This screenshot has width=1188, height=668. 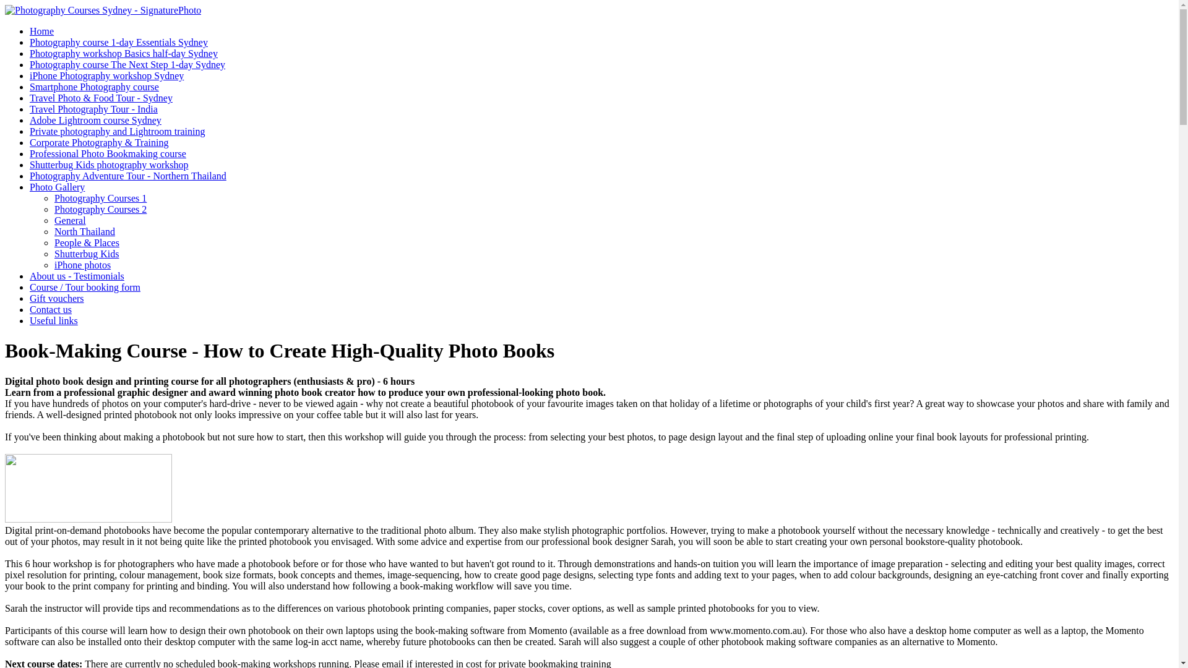 What do you see at coordinates (127, 64) in the screenshot?
I see `Photography course The Next Step 1-day Sydney` at bounding box center [127, 64].